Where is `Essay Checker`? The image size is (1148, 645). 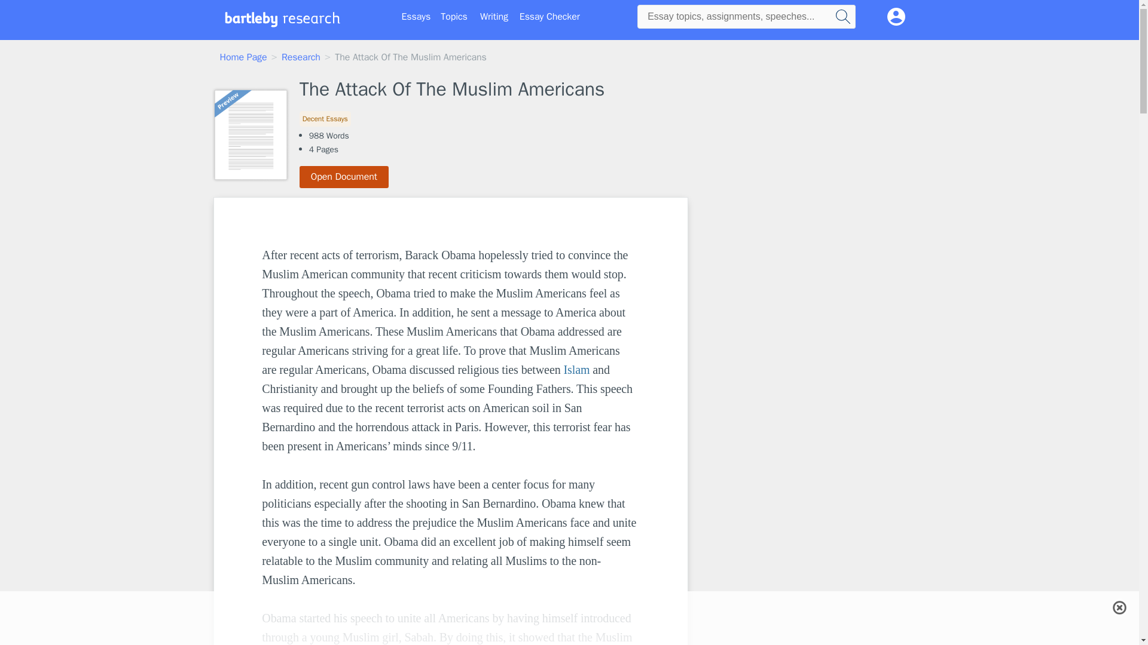 Essay Checker is located at coordinates (549, 17).